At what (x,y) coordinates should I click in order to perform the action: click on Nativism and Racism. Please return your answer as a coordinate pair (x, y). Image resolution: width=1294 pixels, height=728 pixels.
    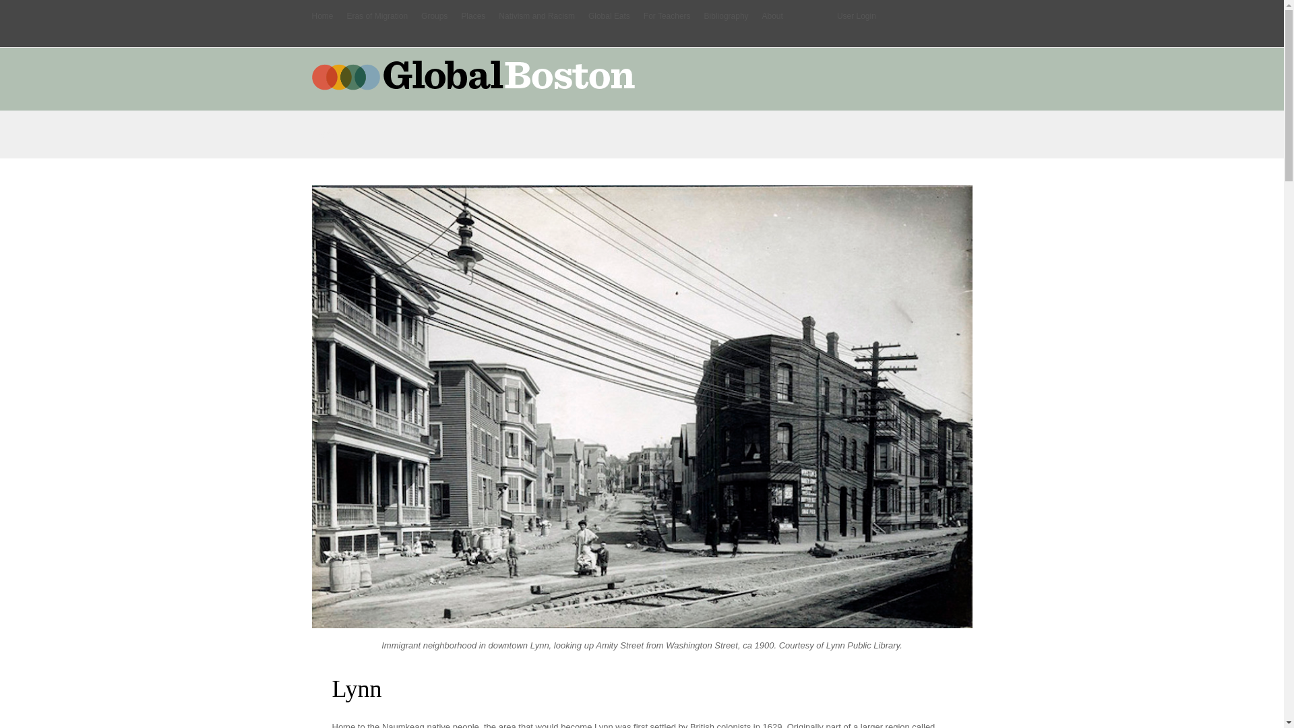
    Looking at the image, I should click on (536, 16).